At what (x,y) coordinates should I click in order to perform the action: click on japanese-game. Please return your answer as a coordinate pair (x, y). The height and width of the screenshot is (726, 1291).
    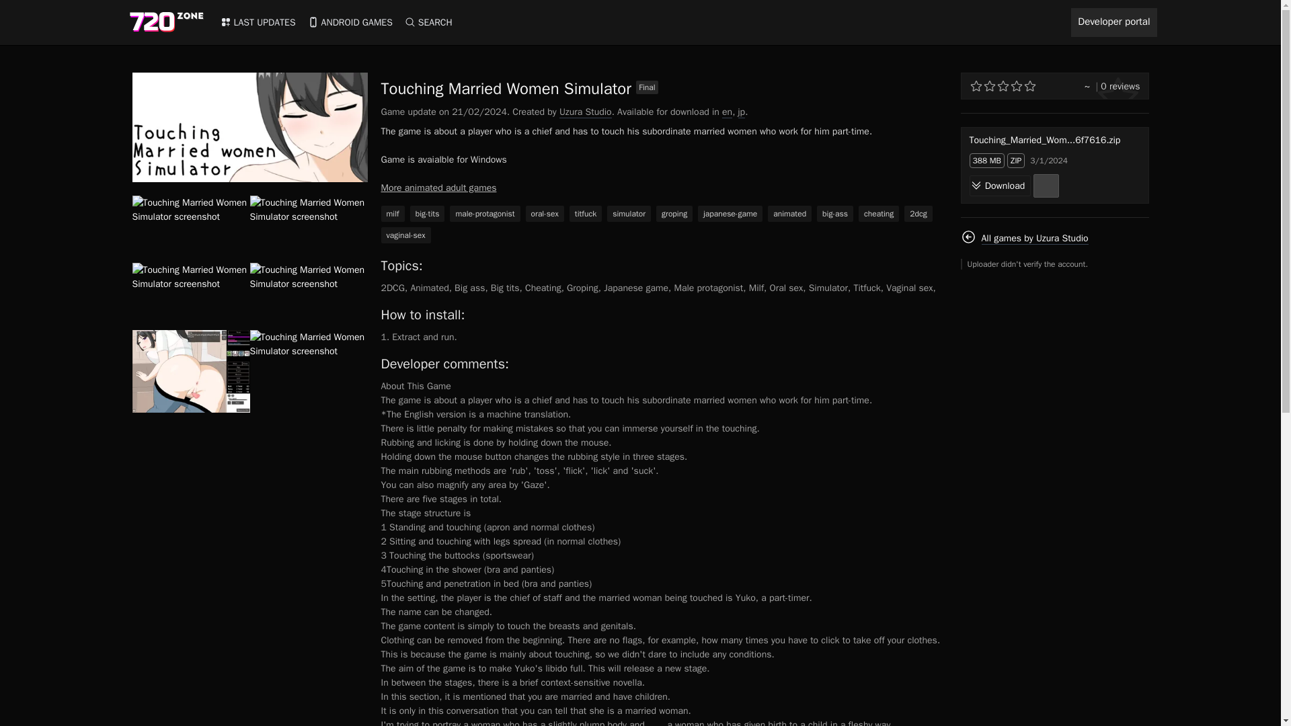
    Looking at the image, I should click on (730, 214).